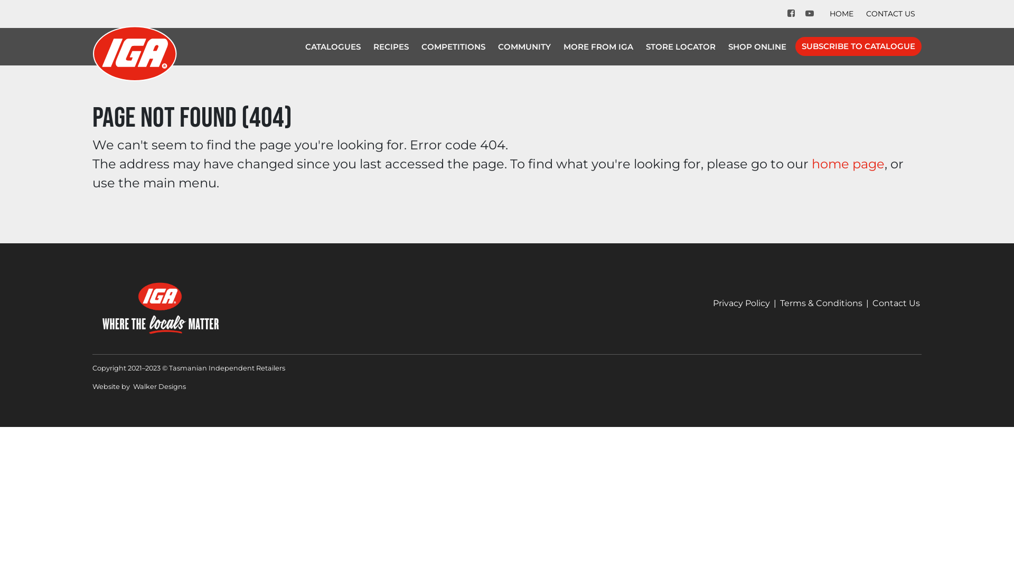 This screenshot has width=1014, height=570. What do you see at coordinates (159, 386) in the screenshot?
I see `Walker Designs` at bounding box center [159, 386].